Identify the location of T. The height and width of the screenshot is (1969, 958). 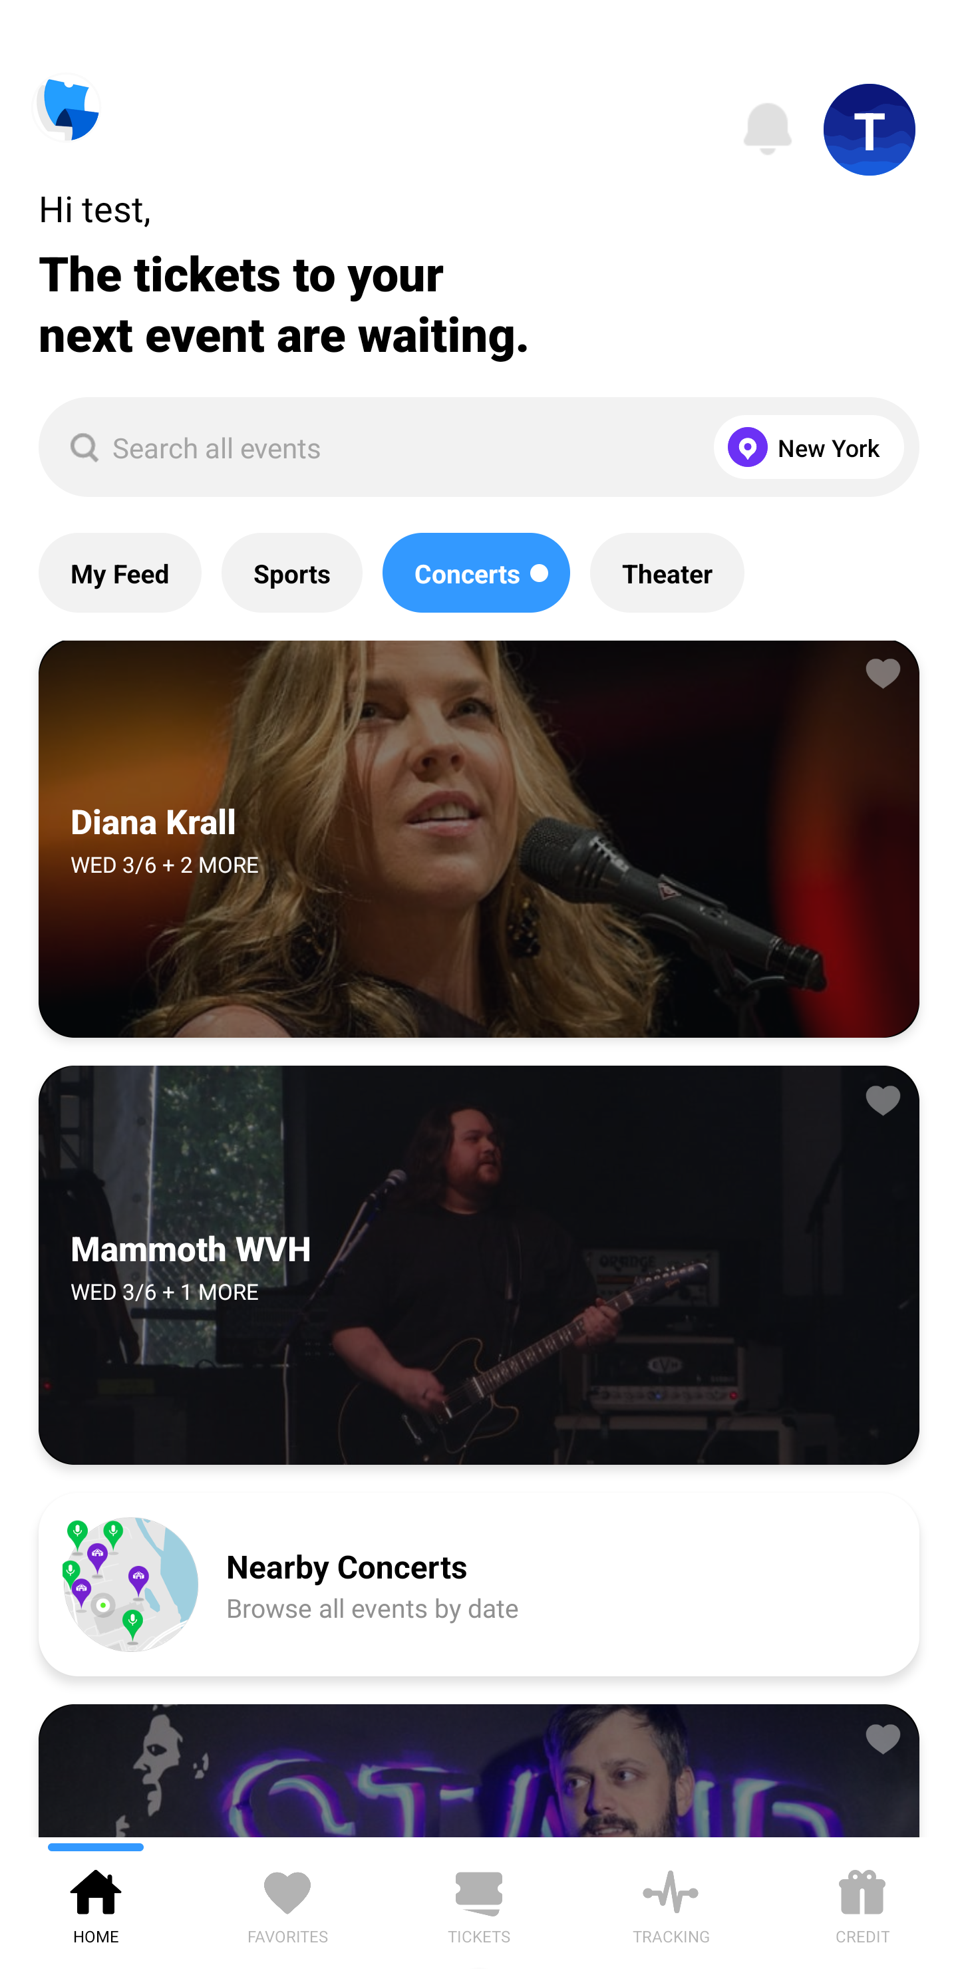
(870, 130).